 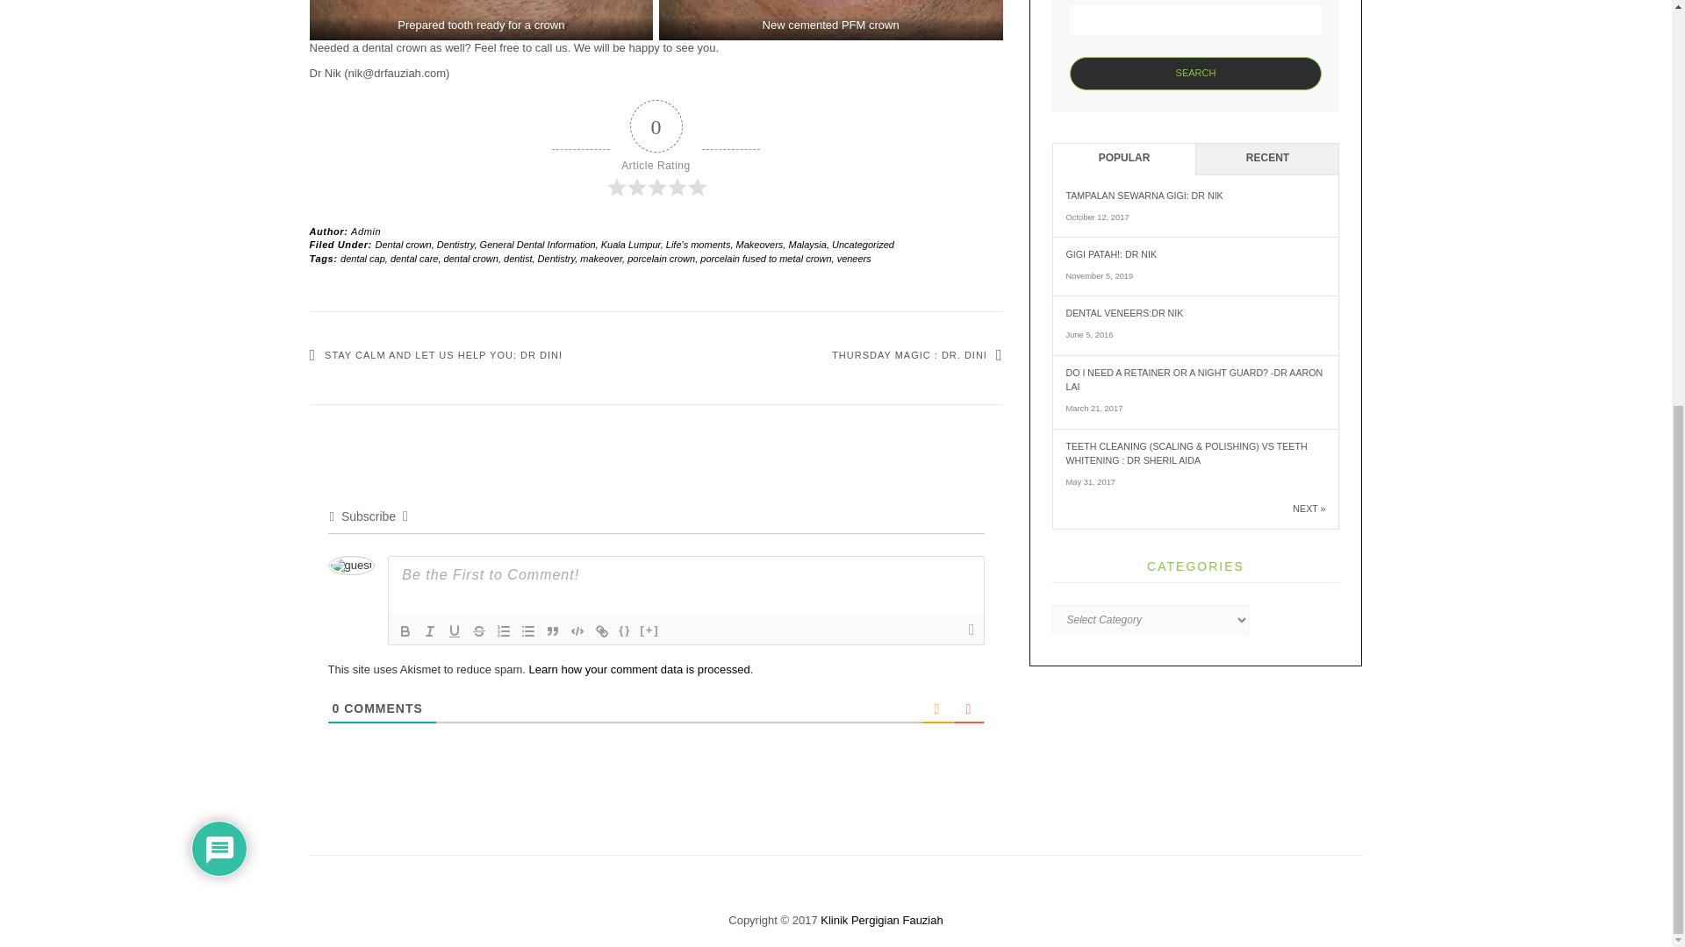 What do you see at coordinates (430, 631) in the screenshot?
I see `Italic` at bounding box center [430, 631].